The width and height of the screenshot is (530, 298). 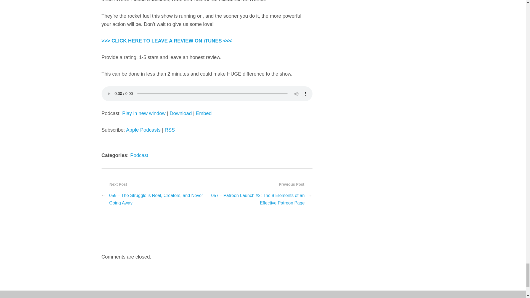 I want to click on RSS, so click(x=170, y=130).